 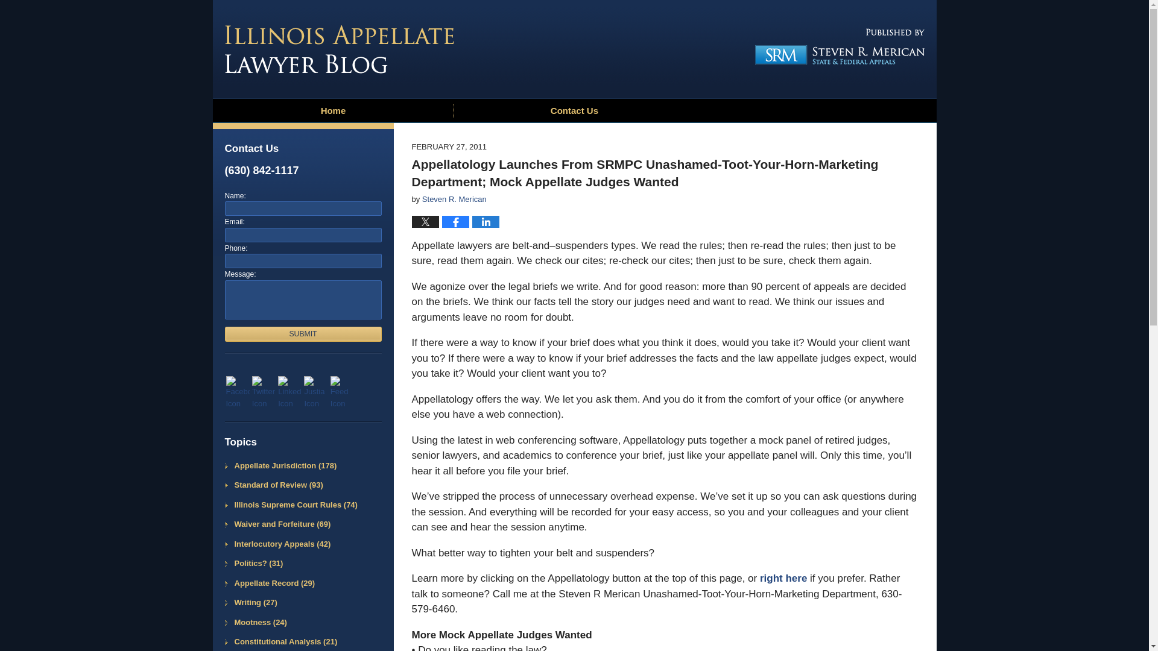 What do you see at coordinates (339, 49) in the screenshot?
I see `Illinois Appellate Lawyer Blog` at bounding box center [339, 49].